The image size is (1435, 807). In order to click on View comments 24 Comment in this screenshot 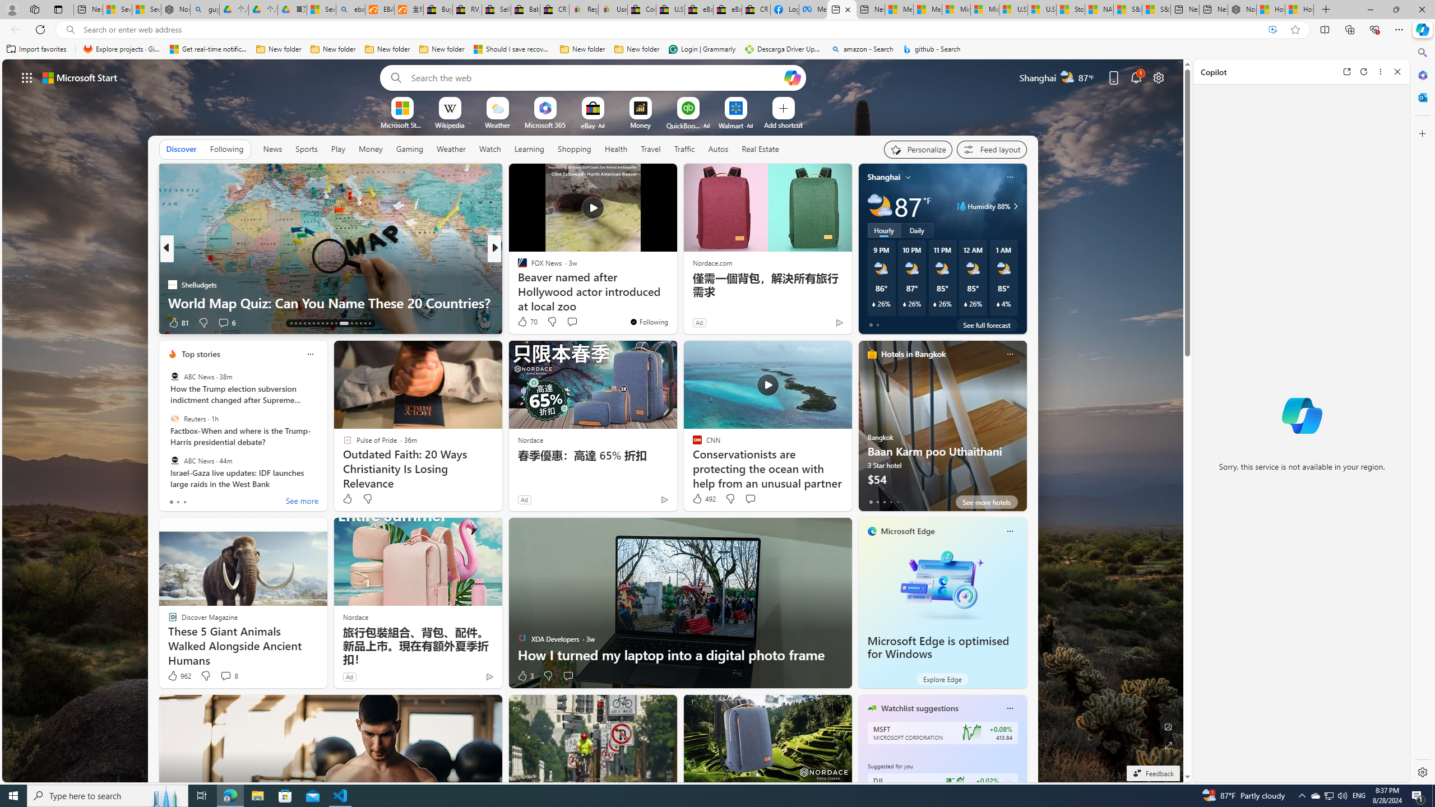, I will do `click(576, 323)`.